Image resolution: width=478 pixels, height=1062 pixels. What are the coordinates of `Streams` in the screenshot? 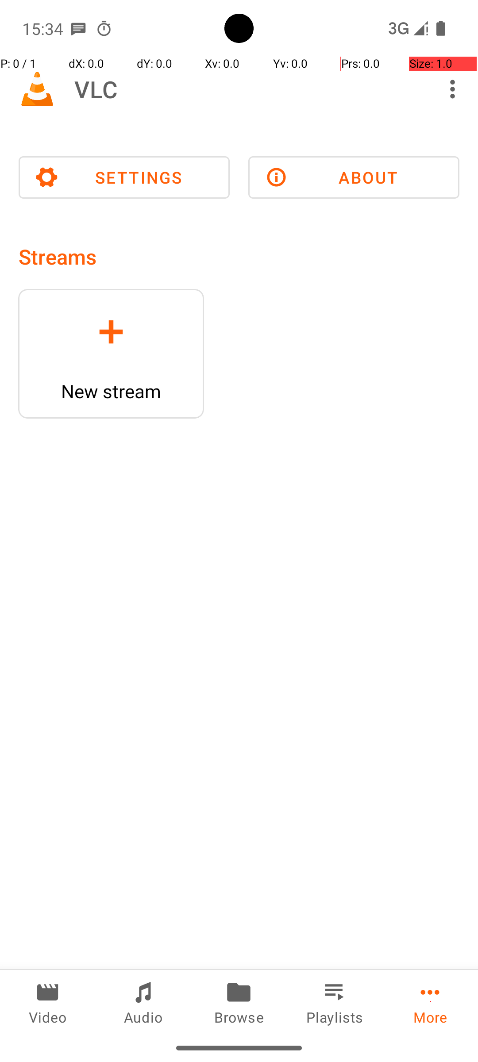 It's located at (58, 257).